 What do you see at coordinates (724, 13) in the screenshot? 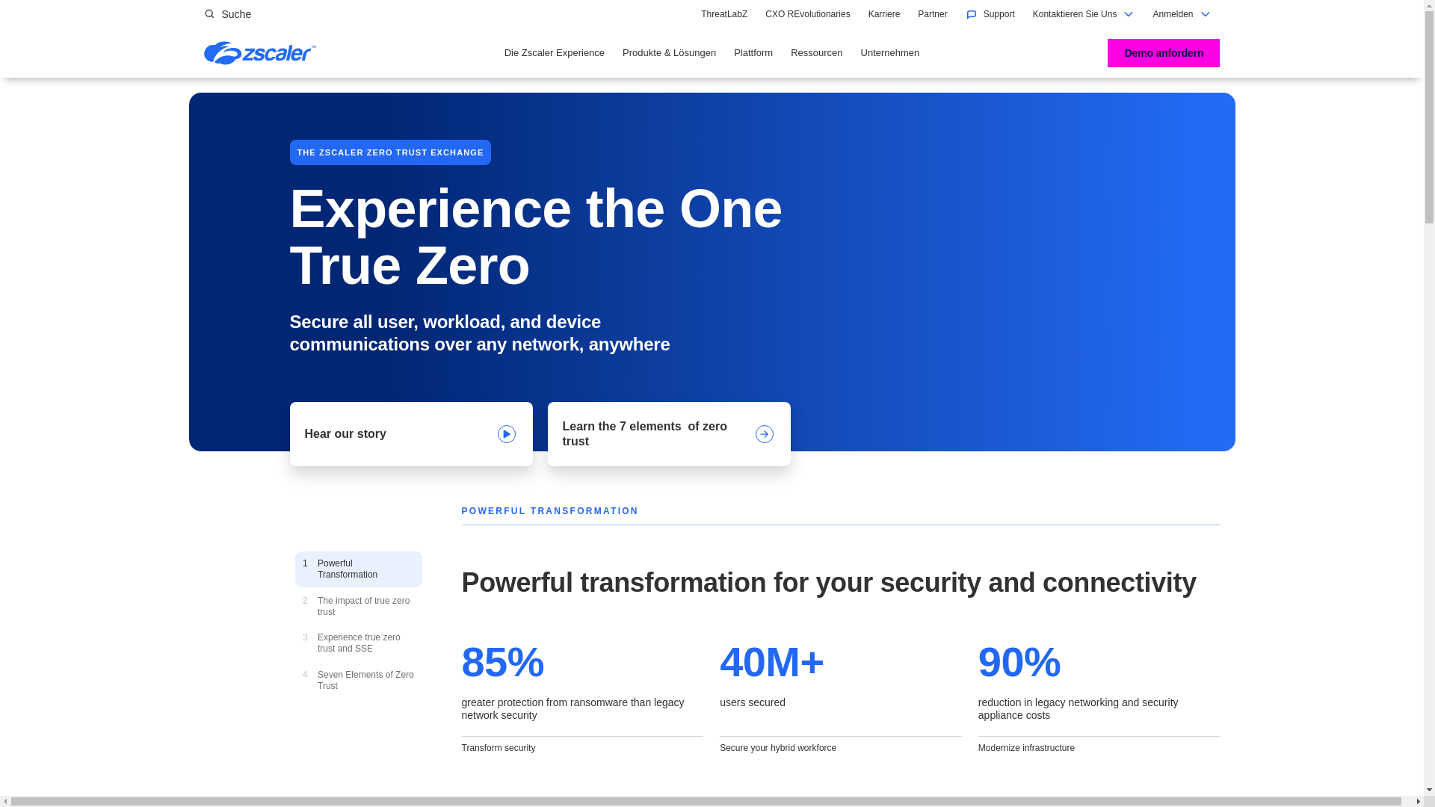
I see `Demo anfordern` at bounding box center [724, 13].